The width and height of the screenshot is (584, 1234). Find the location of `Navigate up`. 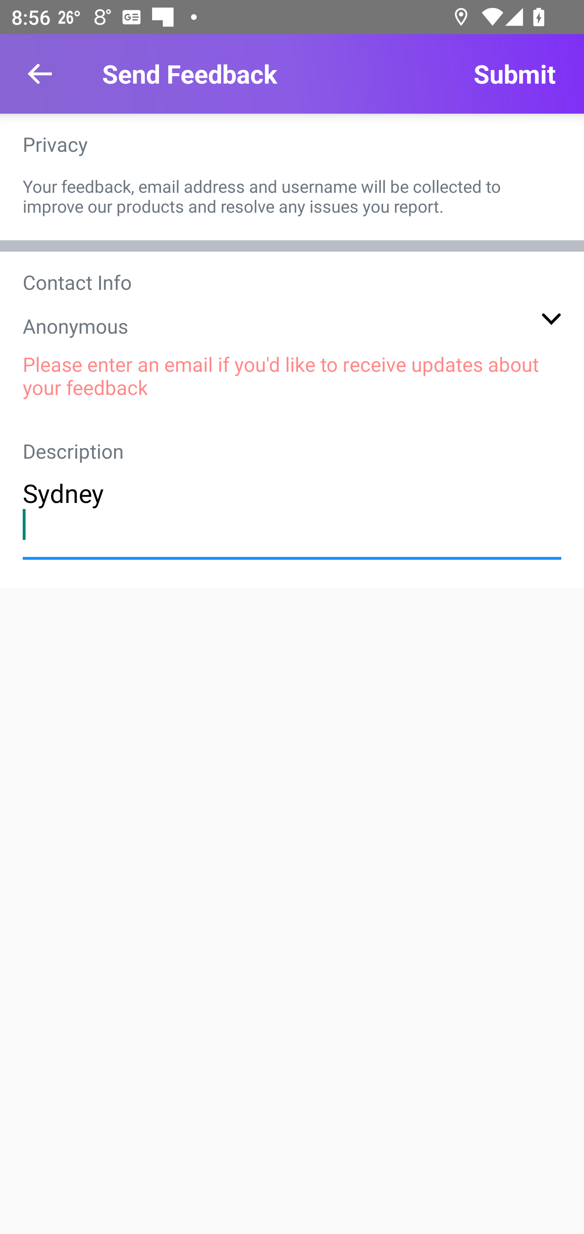

Navigate up is located at coordinates (40, 74).